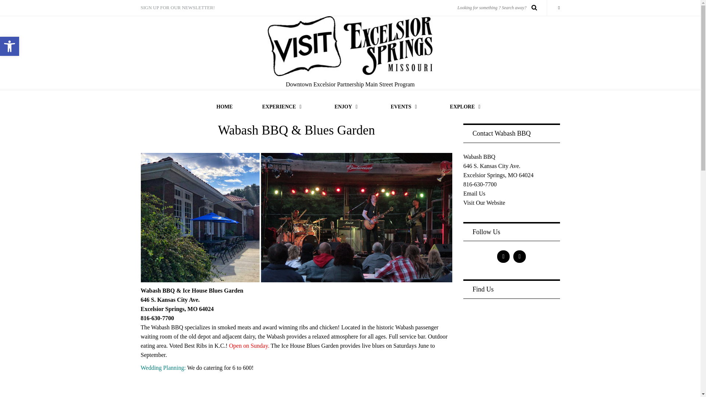  What do you see at coordinates (225, 107) in the screenshot?
I see `HOME` at bounding box center [225, 107].